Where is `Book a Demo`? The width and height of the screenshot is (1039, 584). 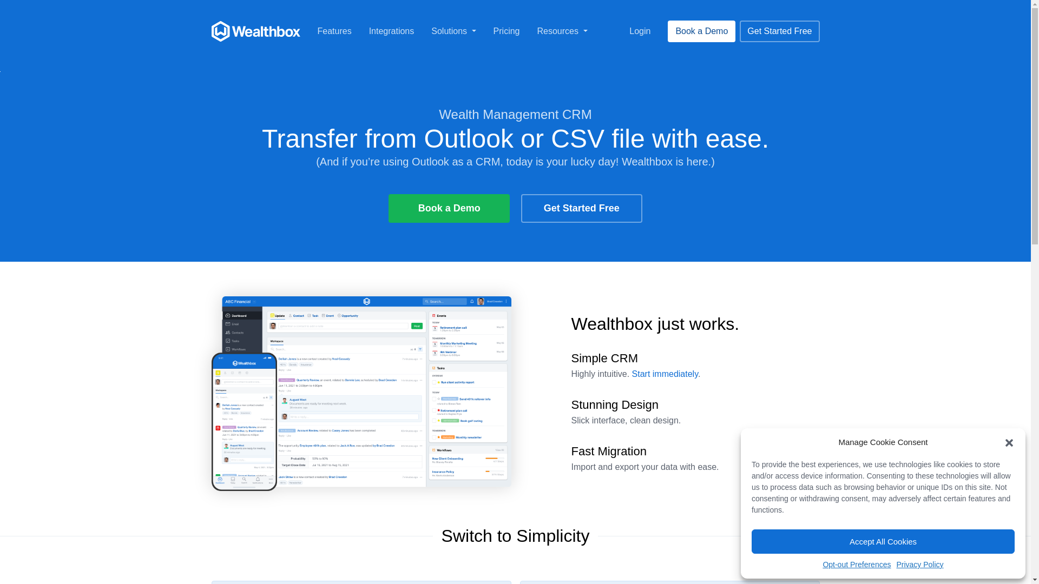 Book a Demo is located at coordinates (701, 31).